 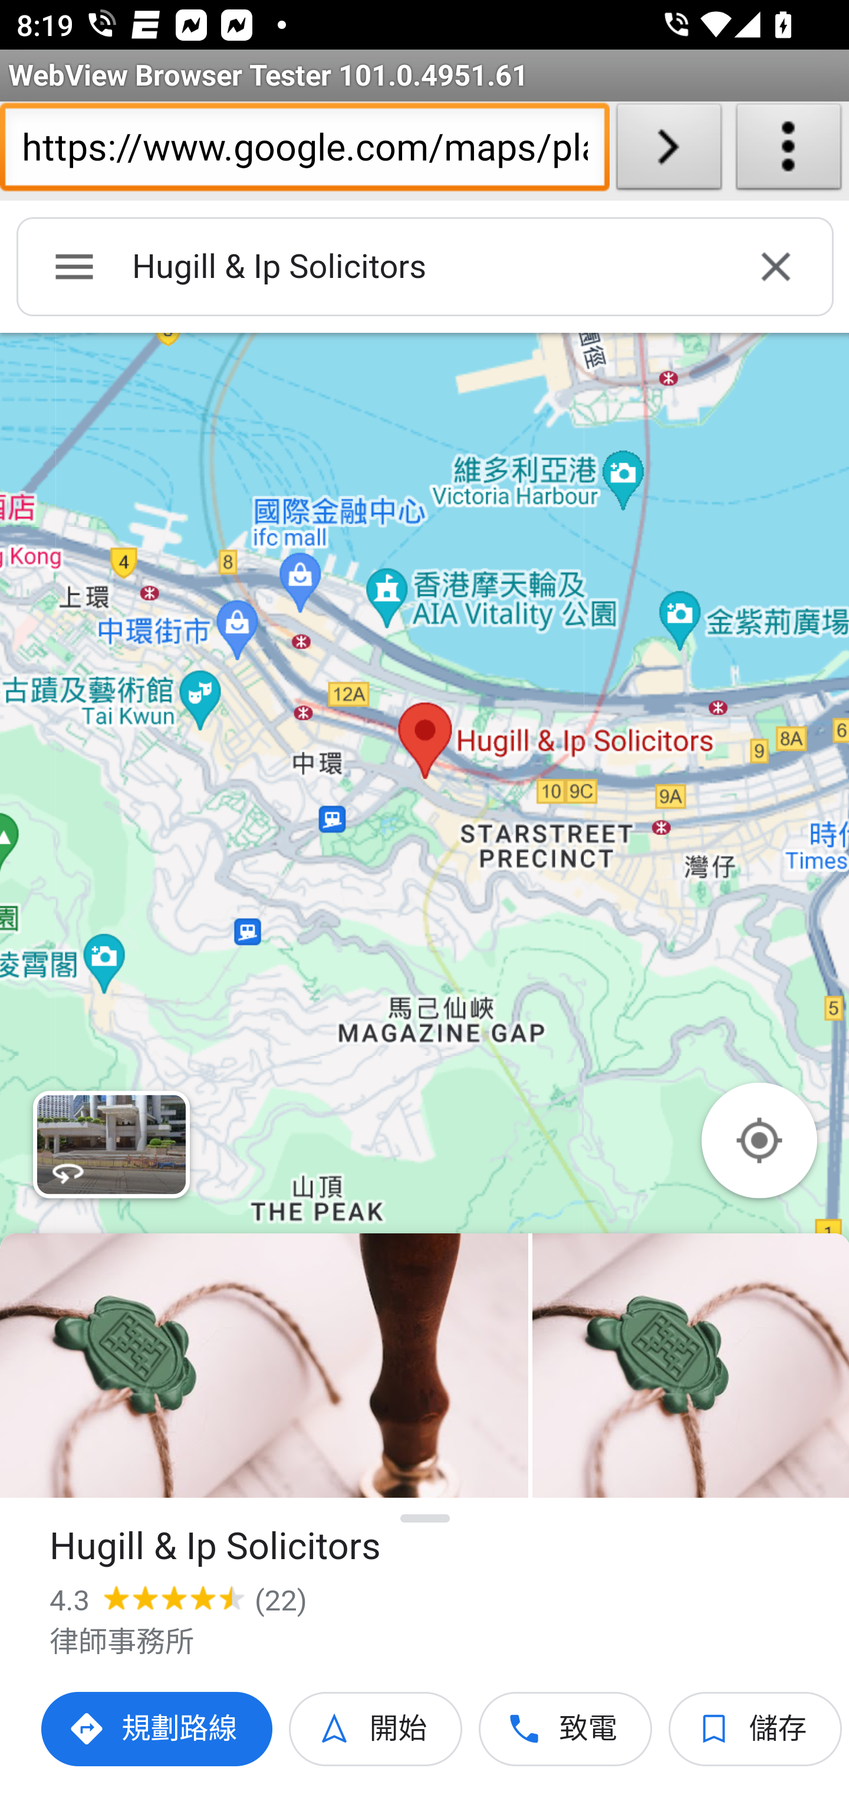 What do you see at coordinates (264, 1366) in the screenshot?
I see `第 1 張相片 (共 10 張)` at bounding box center [264, 1366].